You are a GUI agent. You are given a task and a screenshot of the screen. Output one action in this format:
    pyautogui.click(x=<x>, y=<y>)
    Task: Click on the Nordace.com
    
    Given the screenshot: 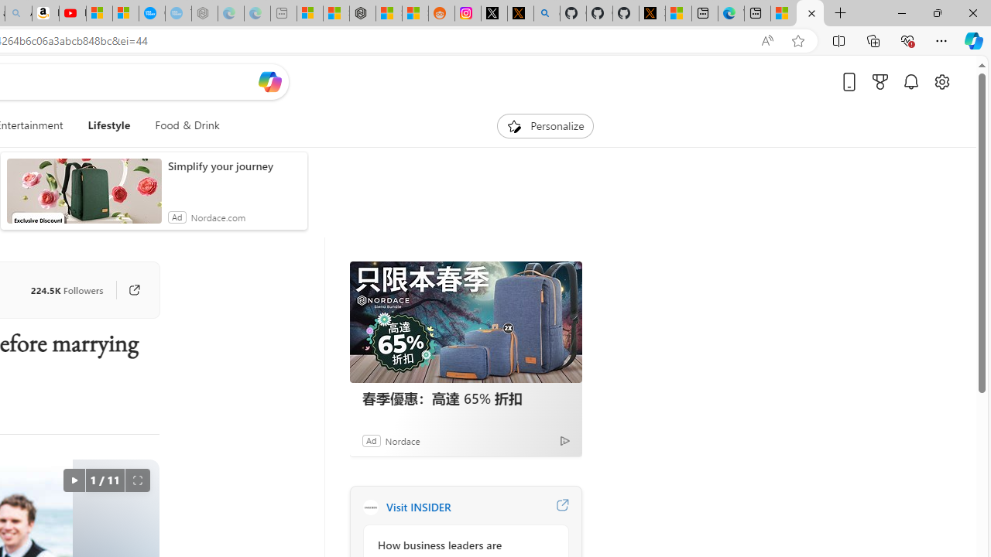 What is the action you would take?
    pyautogui.click(x=218, y=217)
    